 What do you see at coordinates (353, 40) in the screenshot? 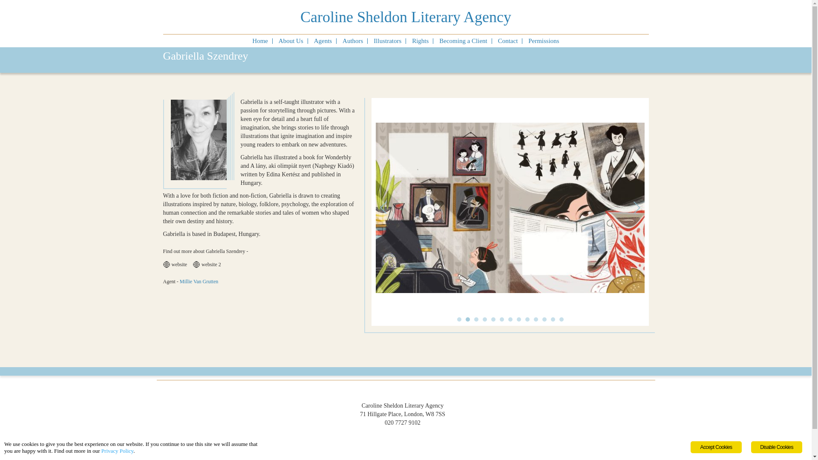
I see `Authors` at bounding box center [353, 40].